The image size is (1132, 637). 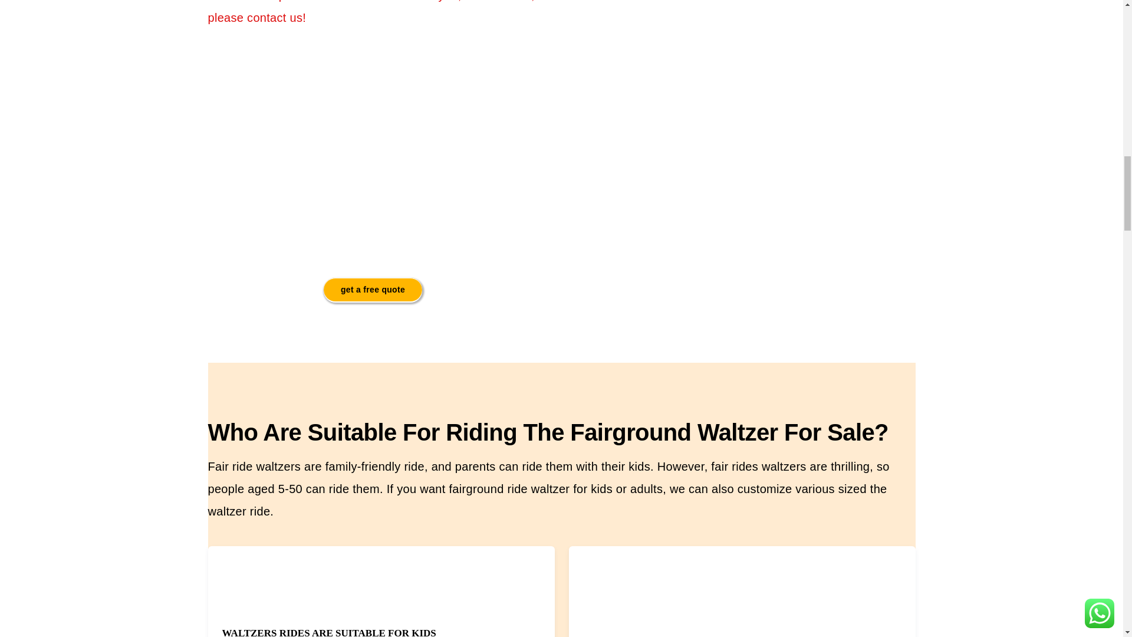 I want to click on Parents, so click(x=621, y=585).